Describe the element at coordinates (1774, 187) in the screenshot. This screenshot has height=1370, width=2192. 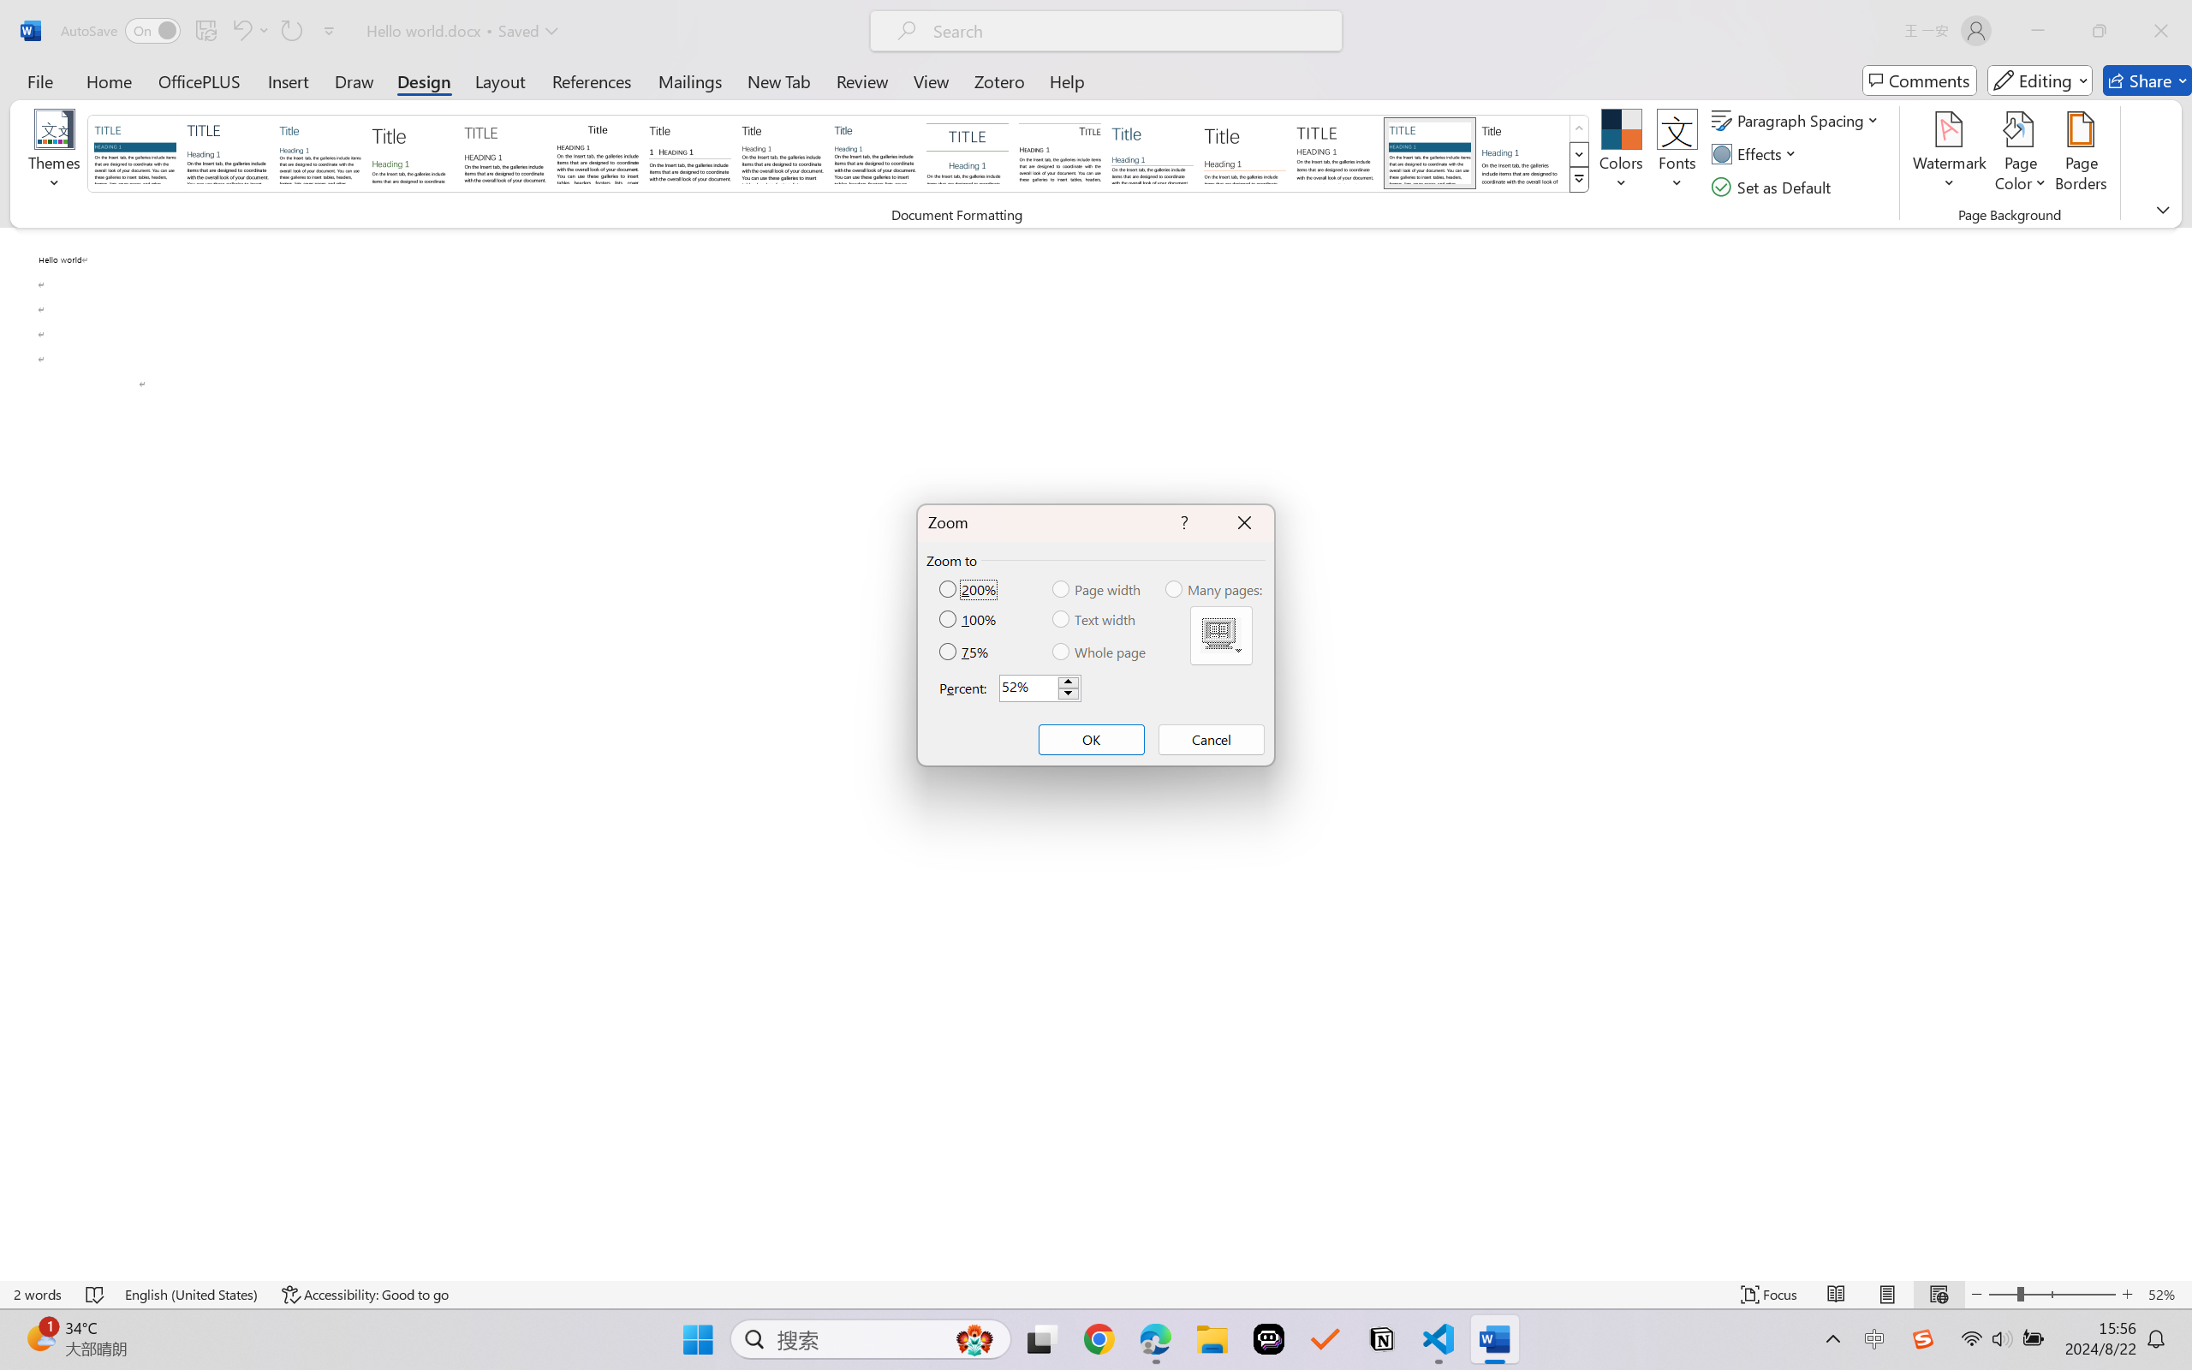
I see `Set as Default` at that location.